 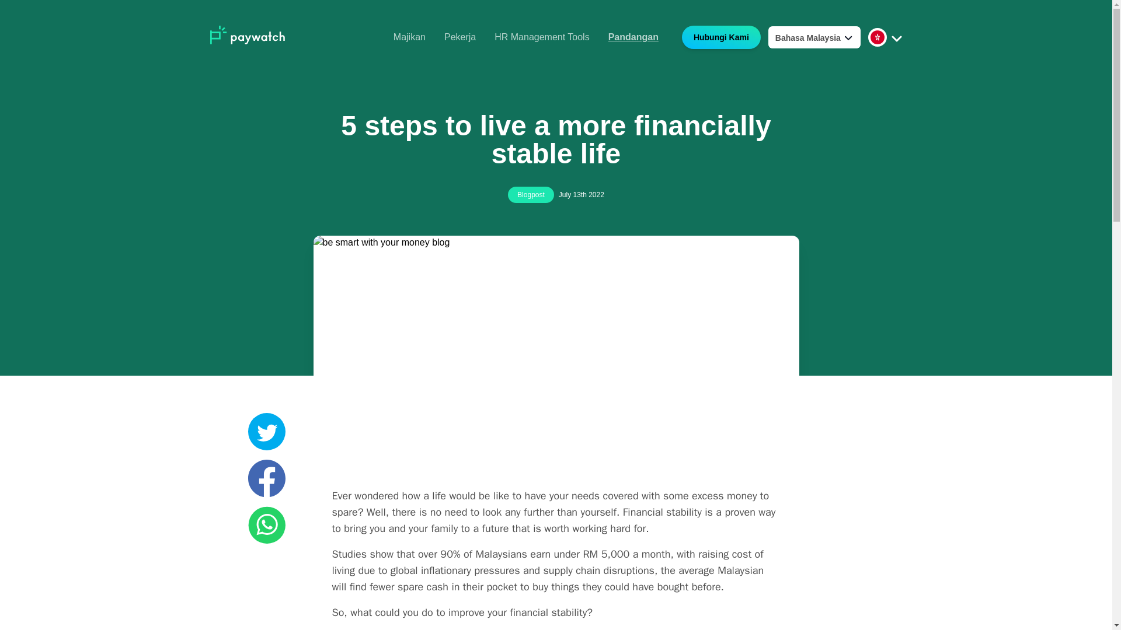 I want to click on Hubungi Kami, so click(x=718, y=38).